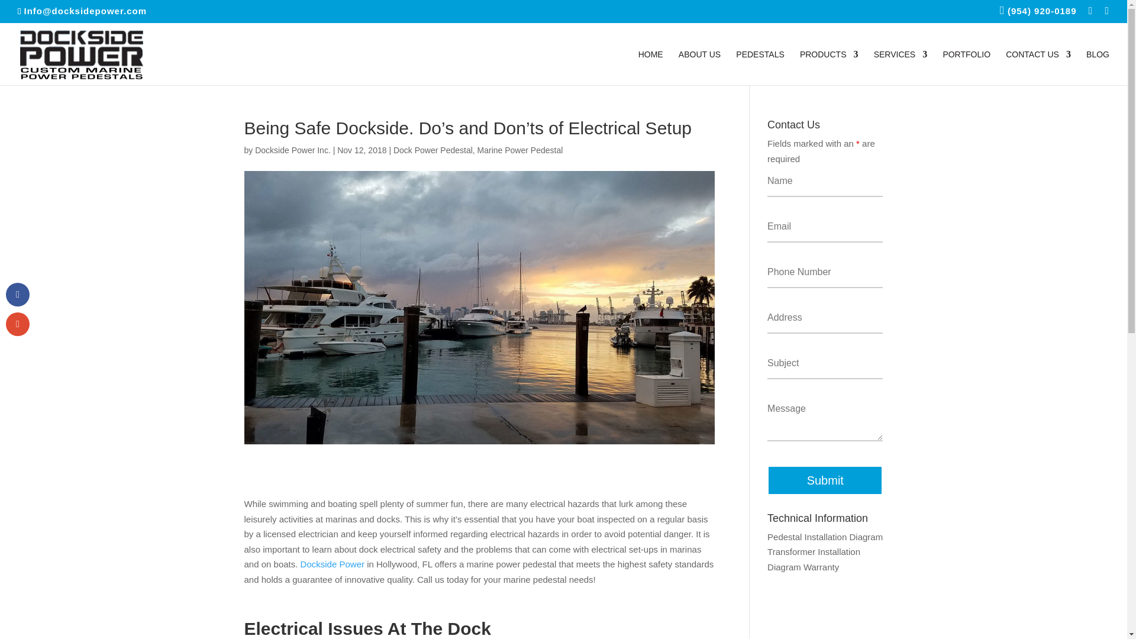 The image size is (1136, 639). Describe the element at coordinates (829, 67) in the screenshot. I see `PRODUCTS` at that location.